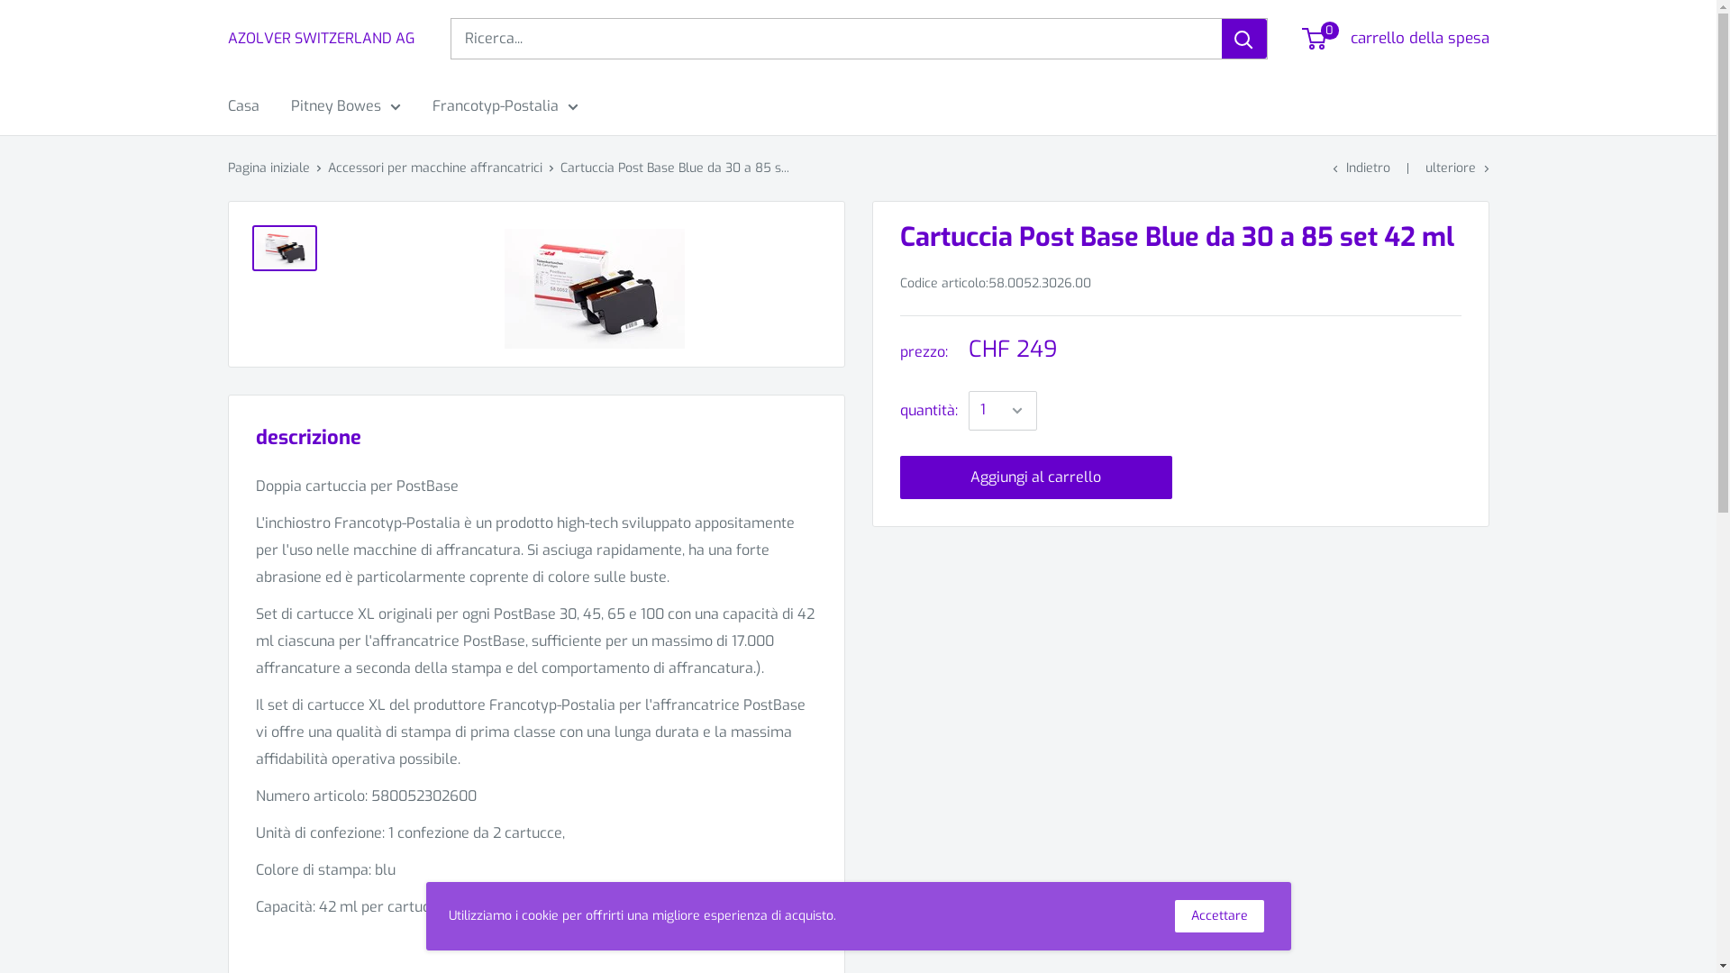 This screenshot has height=973, width=1730. Describe the element at coordinates (321, 39) in the screenshot. I see `AZOLVER SWITZERLAND AG` at that location.